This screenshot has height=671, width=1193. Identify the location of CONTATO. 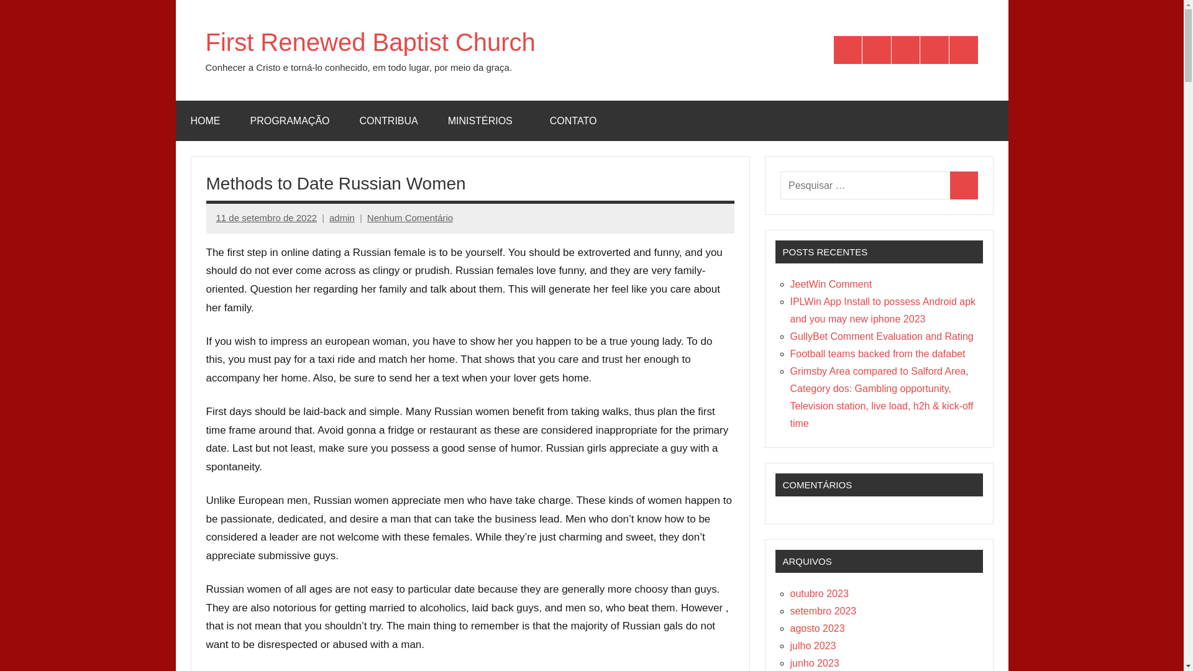
(964, 50).